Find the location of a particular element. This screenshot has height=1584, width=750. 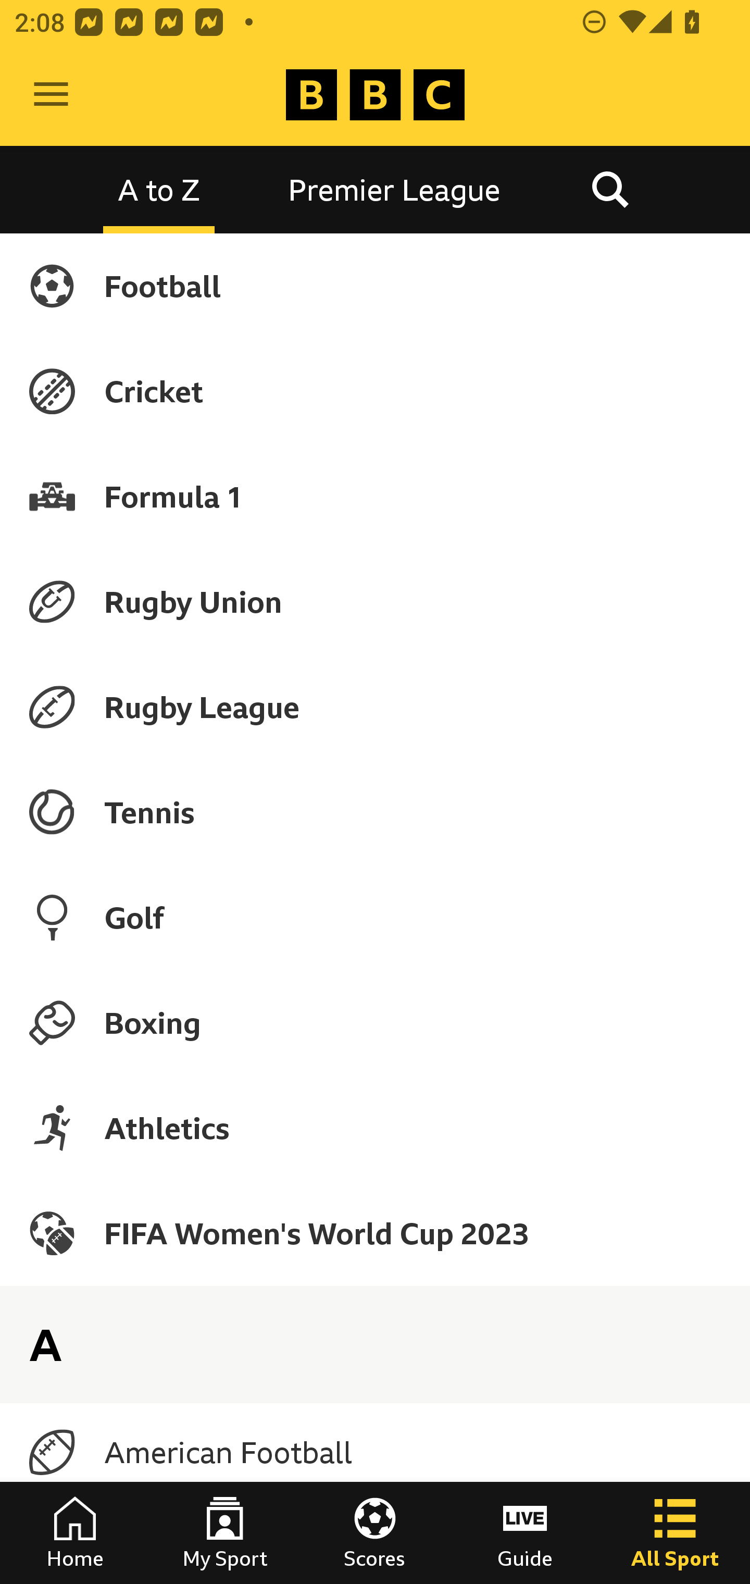

Premier League is located at coordinates (394, 189).